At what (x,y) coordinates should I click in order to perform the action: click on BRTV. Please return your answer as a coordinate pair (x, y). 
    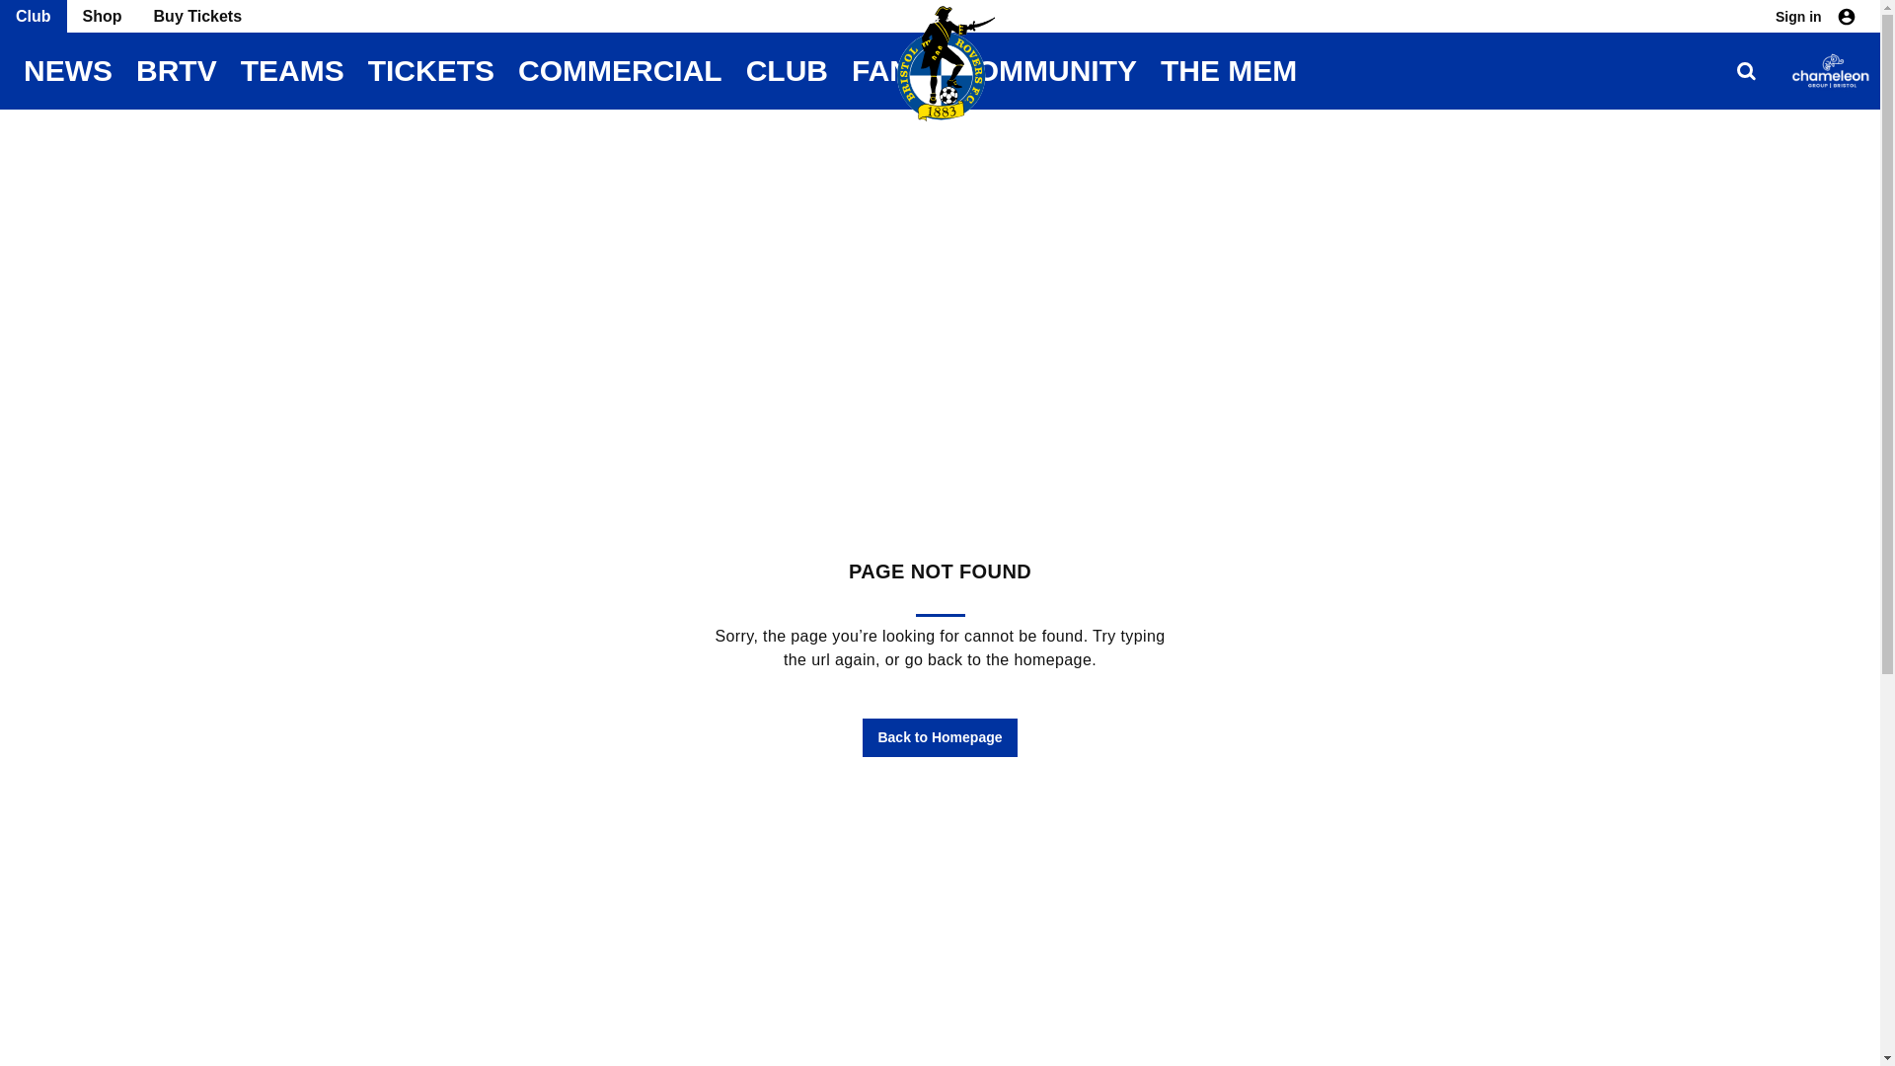
    Looking at the image, I should click on (177, 71).